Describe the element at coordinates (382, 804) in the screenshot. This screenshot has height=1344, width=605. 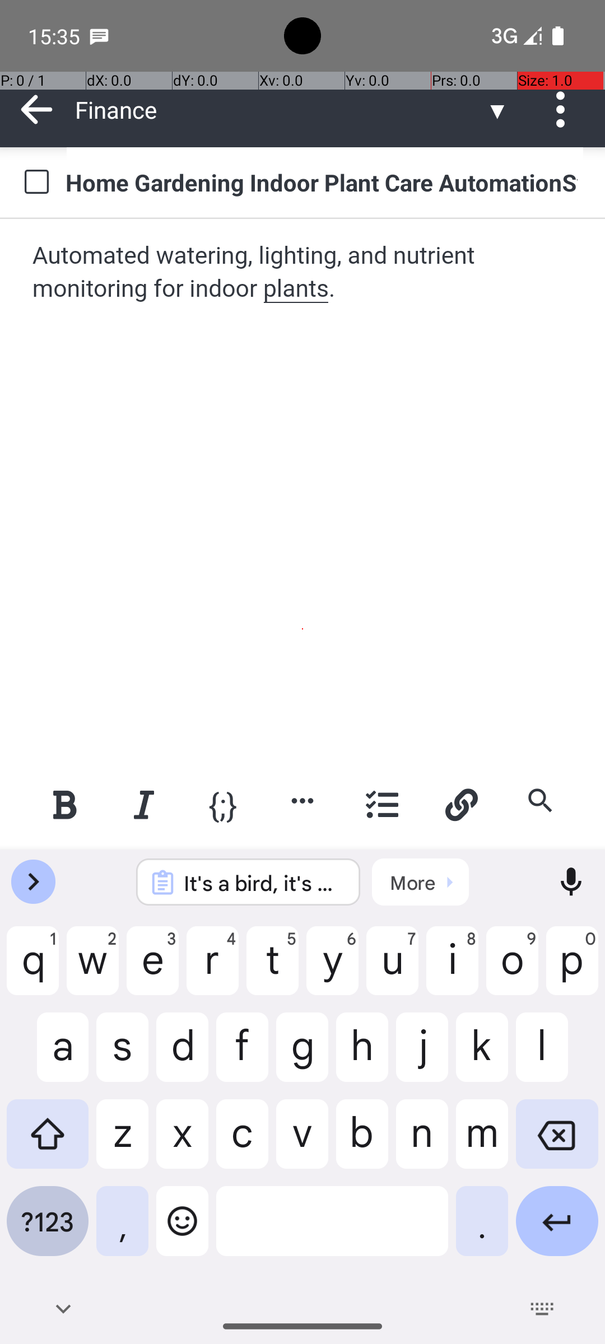
I see `Task list` at that location.